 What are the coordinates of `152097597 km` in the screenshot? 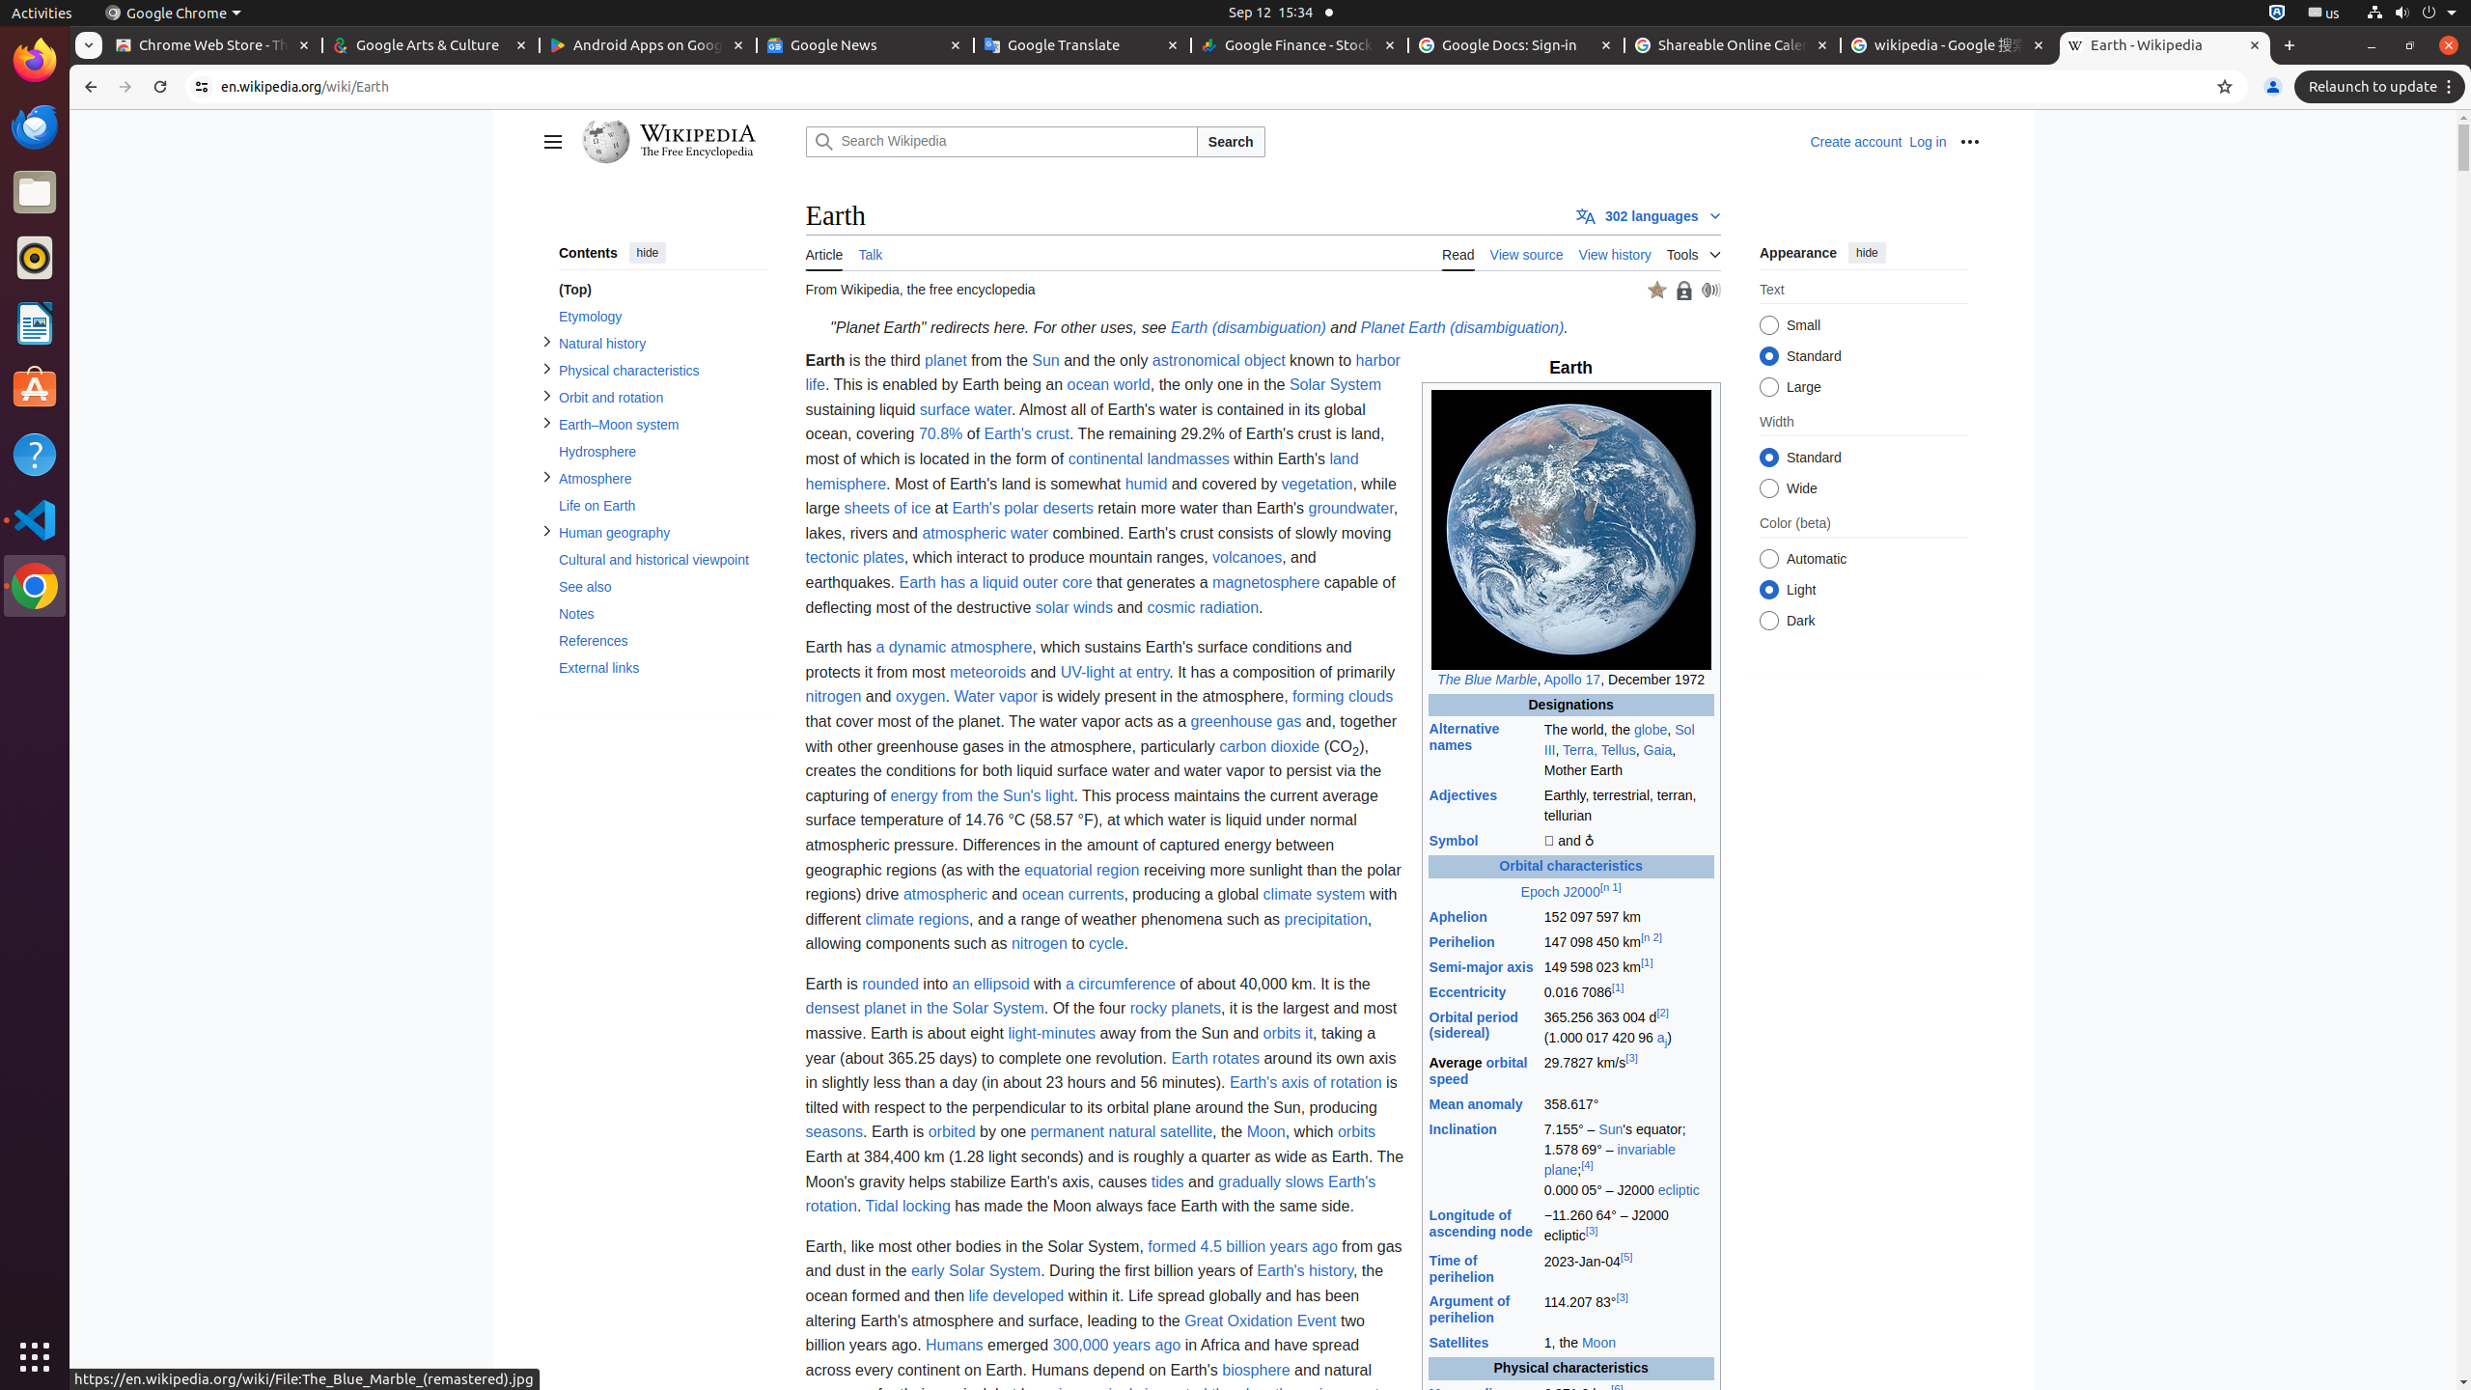 It's located at (1628, 917).